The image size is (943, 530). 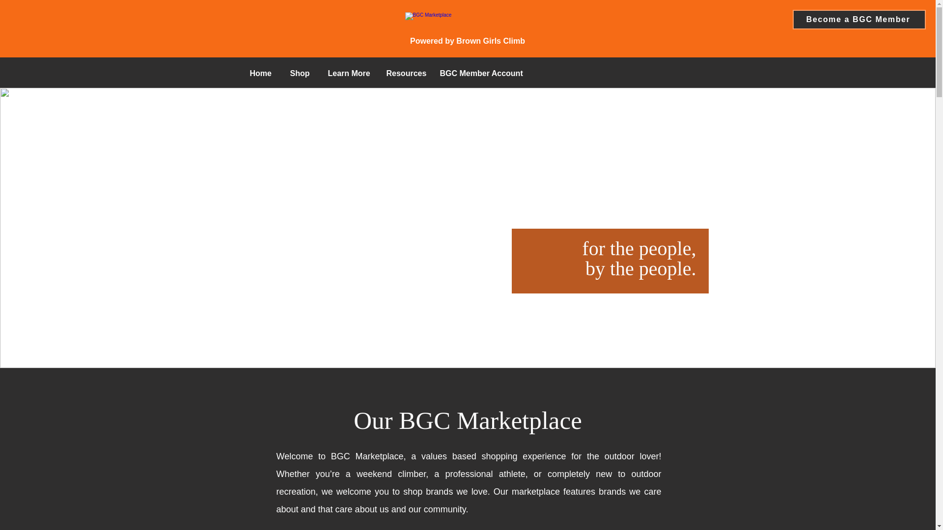 I want to click on Become a BGC Member, so click(x=860, y=20).